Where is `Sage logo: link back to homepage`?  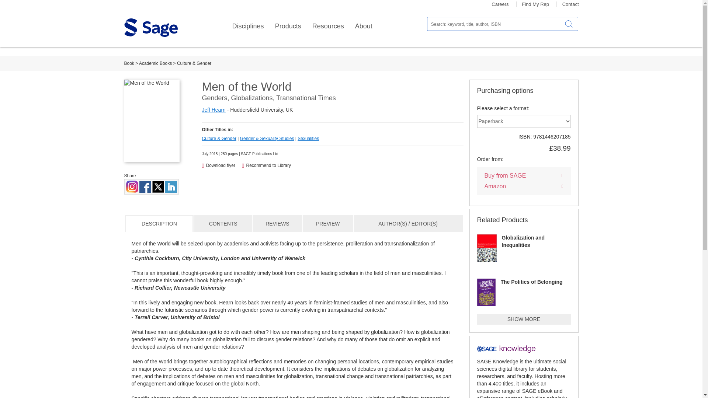 Sage logo: link back to homepage is located at coordinates (150, 27).